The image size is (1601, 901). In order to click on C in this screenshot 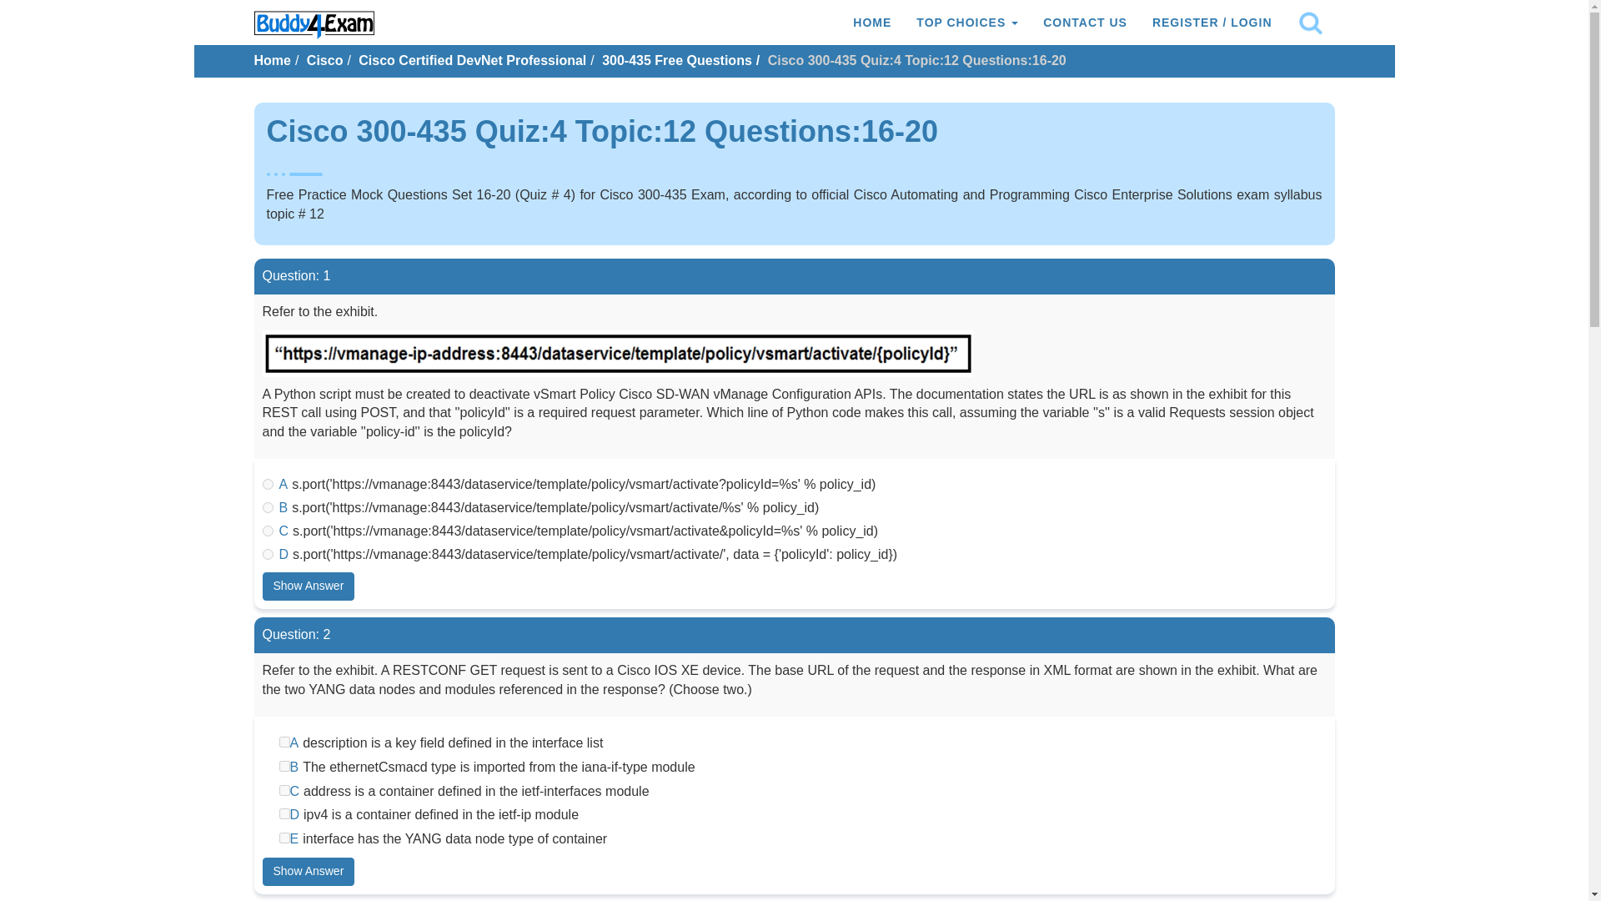, I will do `click(267, 531)`.